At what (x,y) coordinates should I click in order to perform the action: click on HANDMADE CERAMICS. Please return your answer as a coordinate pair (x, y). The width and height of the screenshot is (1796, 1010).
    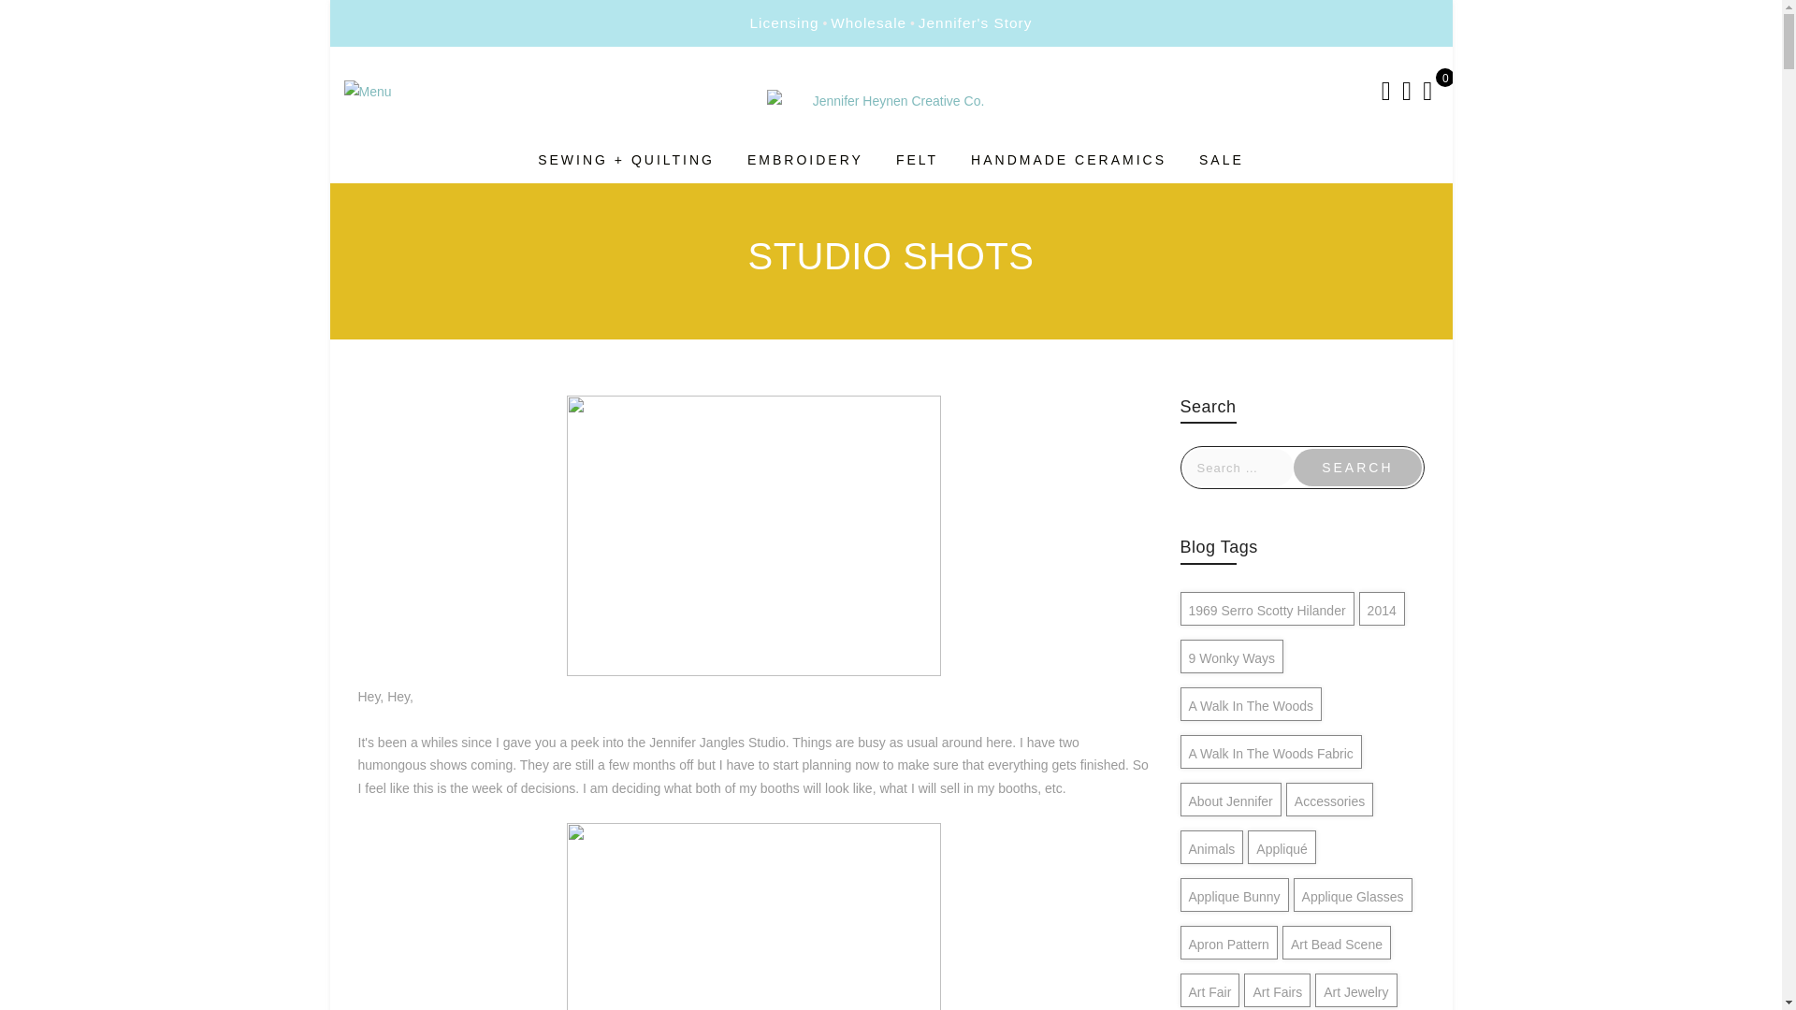
    Looking at the image, I should click on (1068, 160).